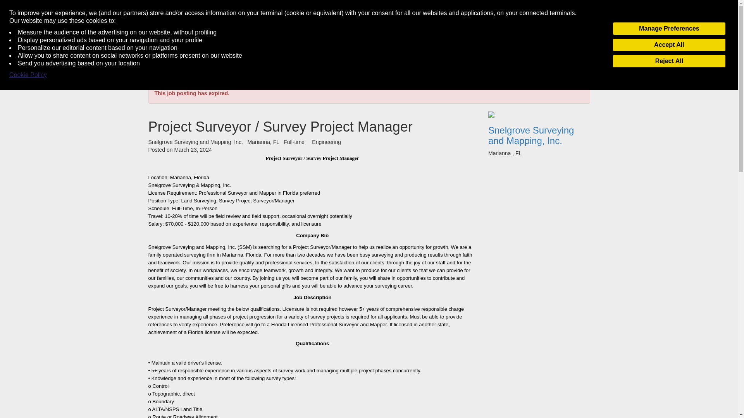  Describe the element at coordinates (669, 29) in the screenshot. I see `Manage Preferences` at that location.